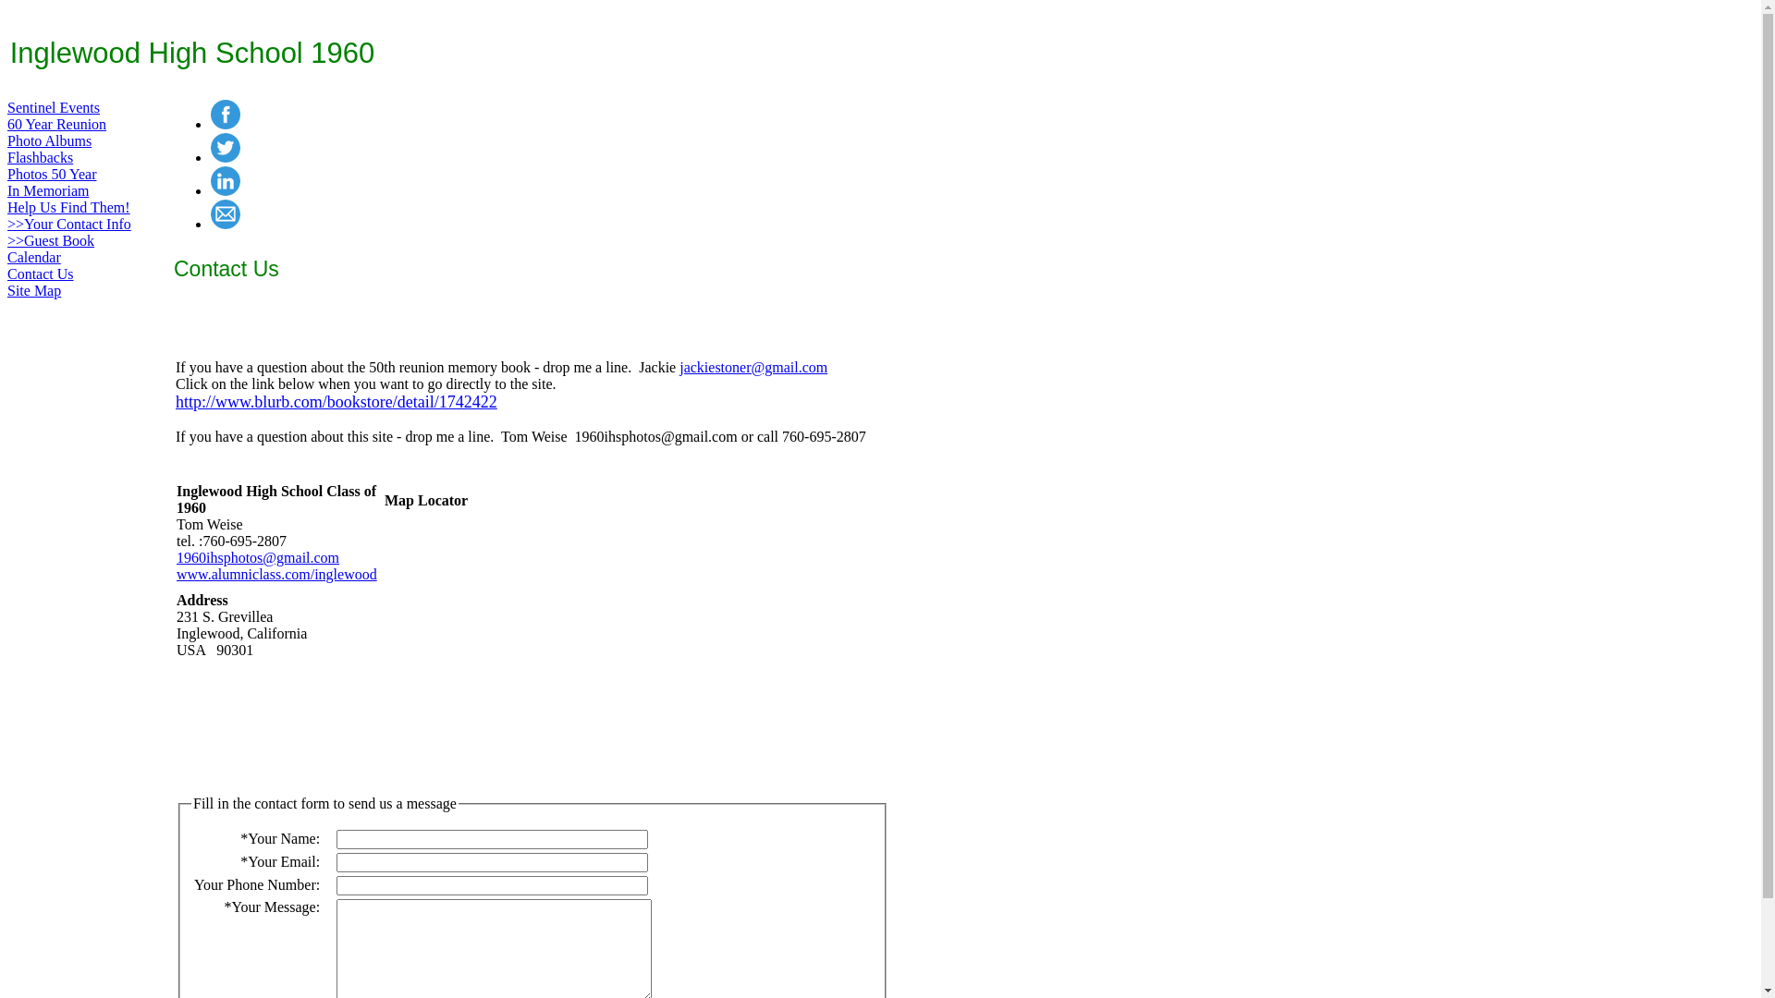 This screenshot has height=998, width=1775. I want to click on Photos 50 Year, so click(52, 174).